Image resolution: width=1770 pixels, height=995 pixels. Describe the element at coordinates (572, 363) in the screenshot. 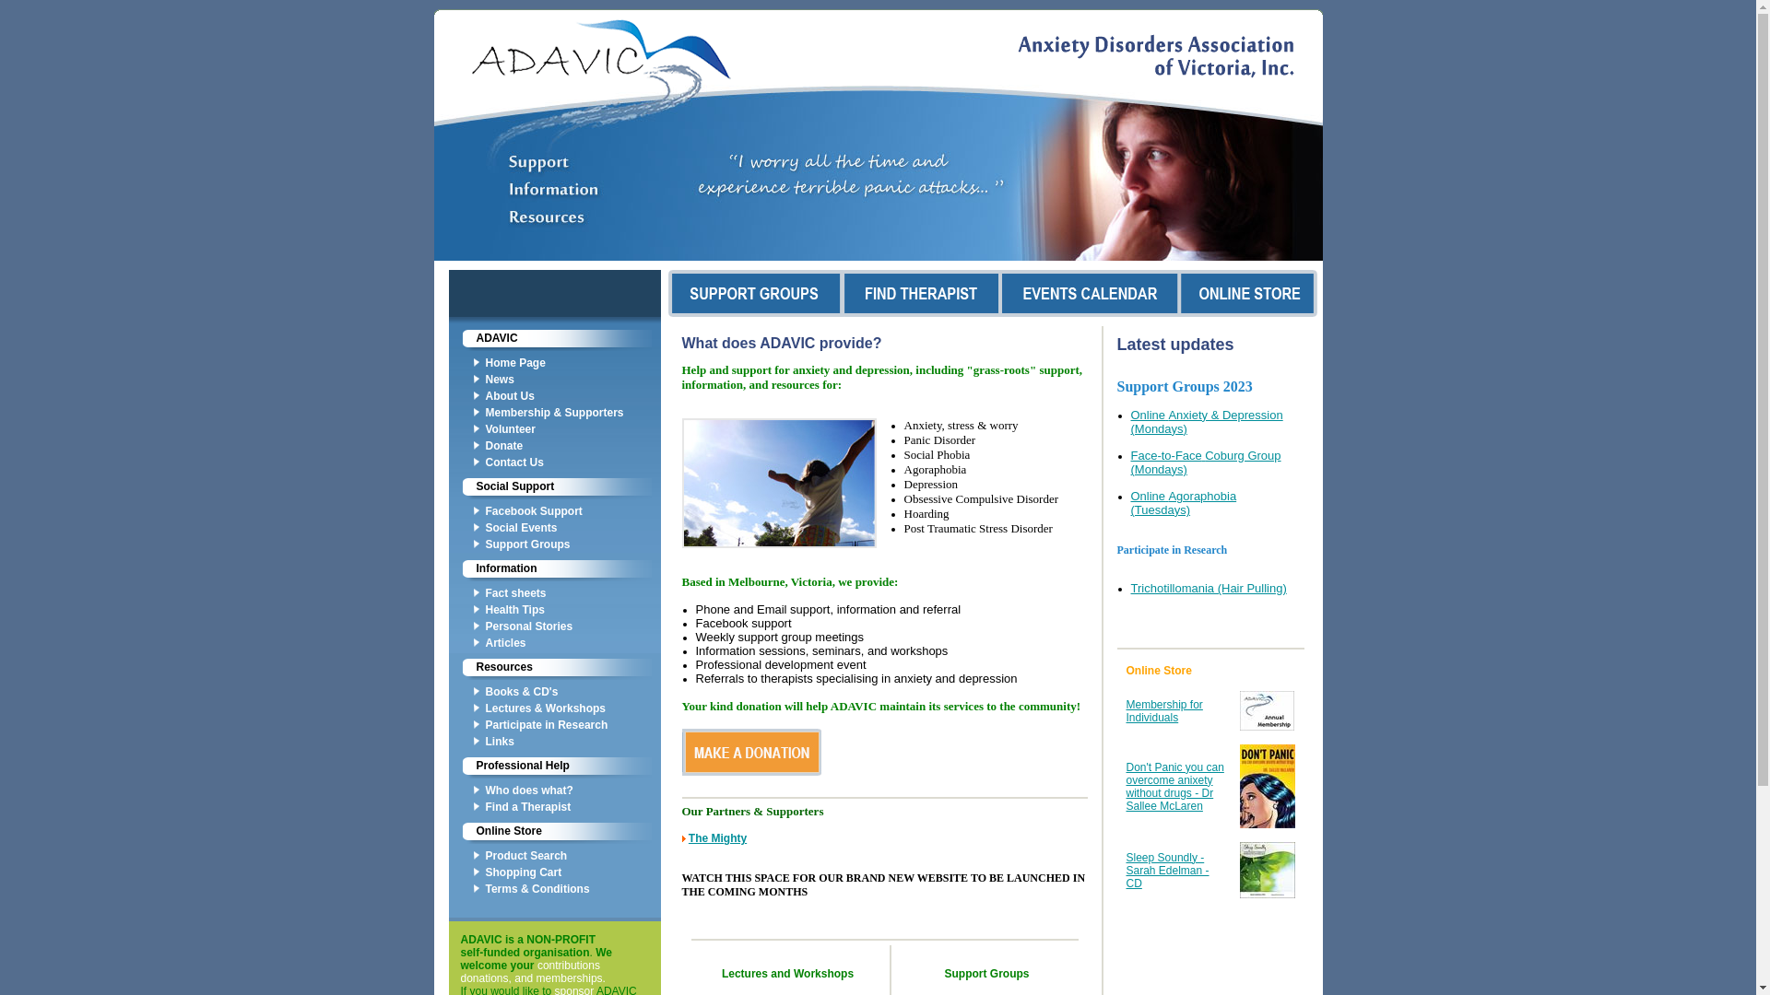

I see `Home Page` at that location.